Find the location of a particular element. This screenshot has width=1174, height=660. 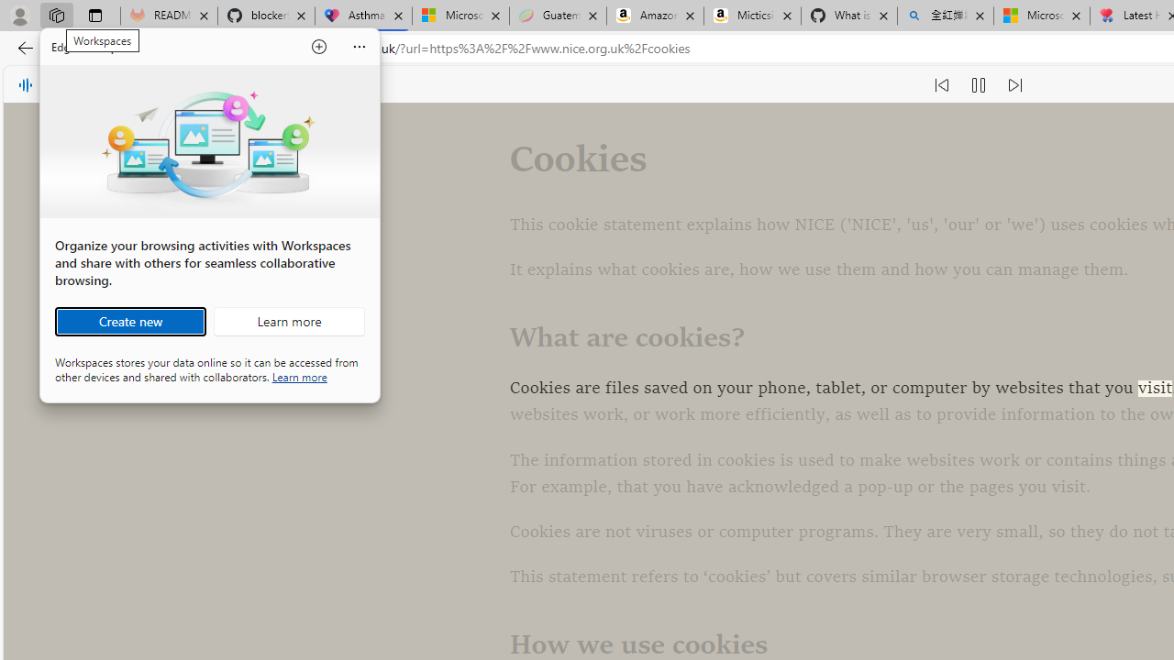

Read previous paragraph is located at coordinates (941, 84).